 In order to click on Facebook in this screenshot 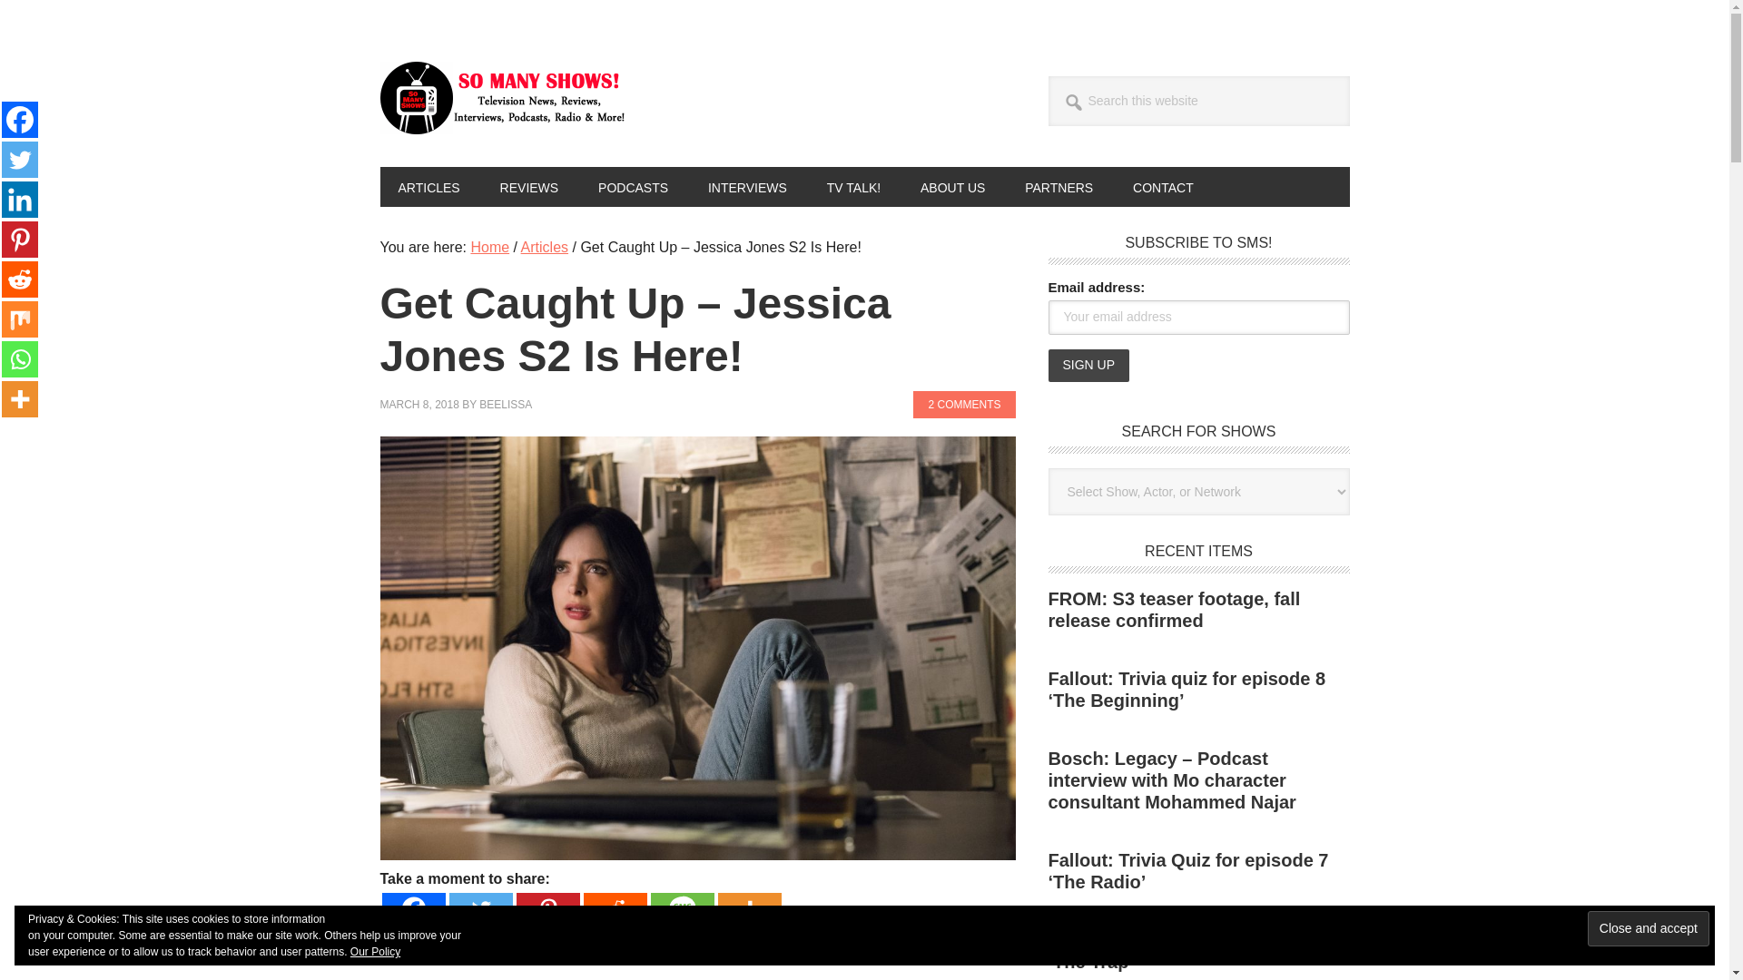, I will do `click(412, 908)`.